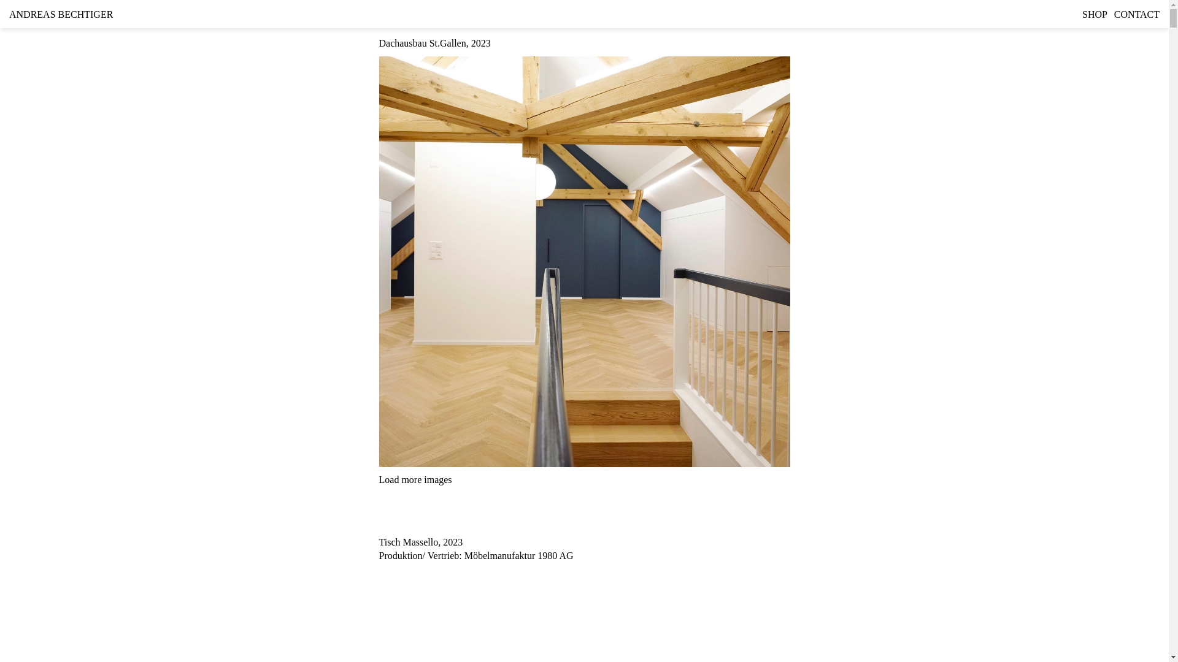 This screenshot has width=1178, height=662. Describe the element at coordinates (416, 479) in the screenshot. I see `Load more images` at that location.